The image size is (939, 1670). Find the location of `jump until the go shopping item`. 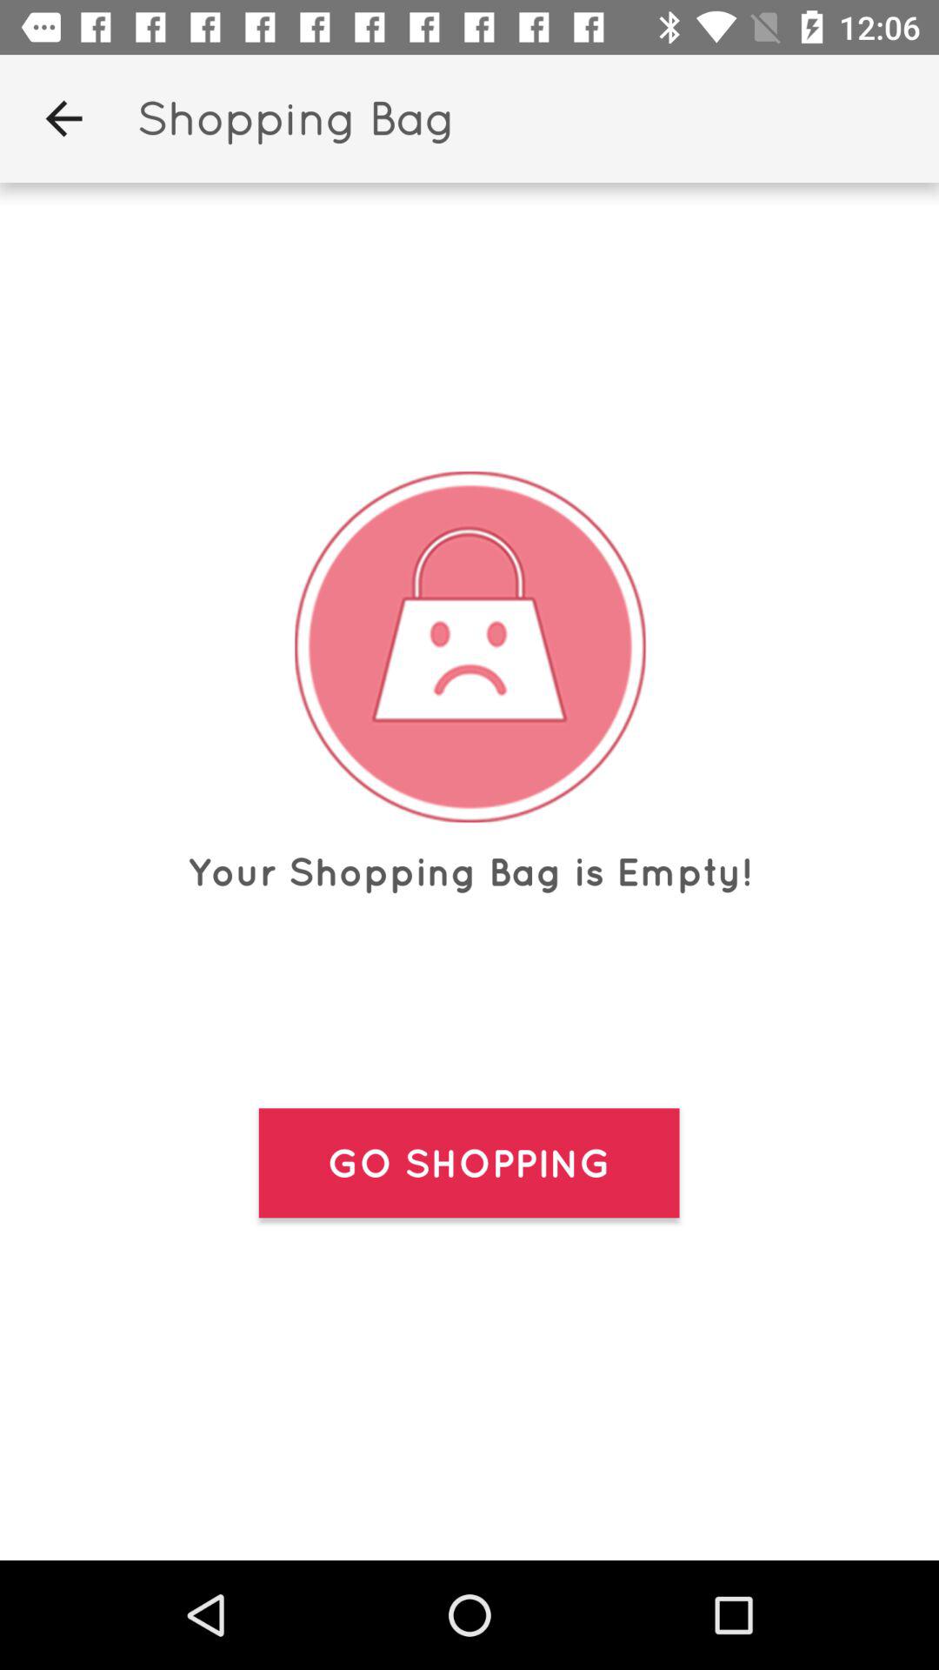

jump until the go shopping item is located at coordinates (469, 1163).